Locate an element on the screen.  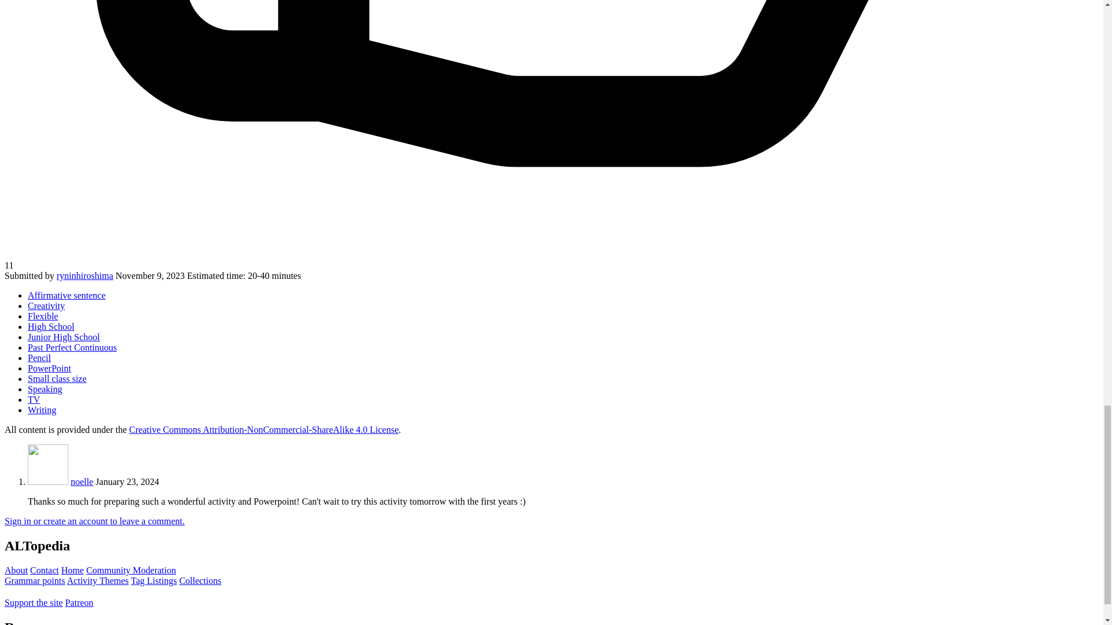
Activity Themes is located at coordinates (97, 580).